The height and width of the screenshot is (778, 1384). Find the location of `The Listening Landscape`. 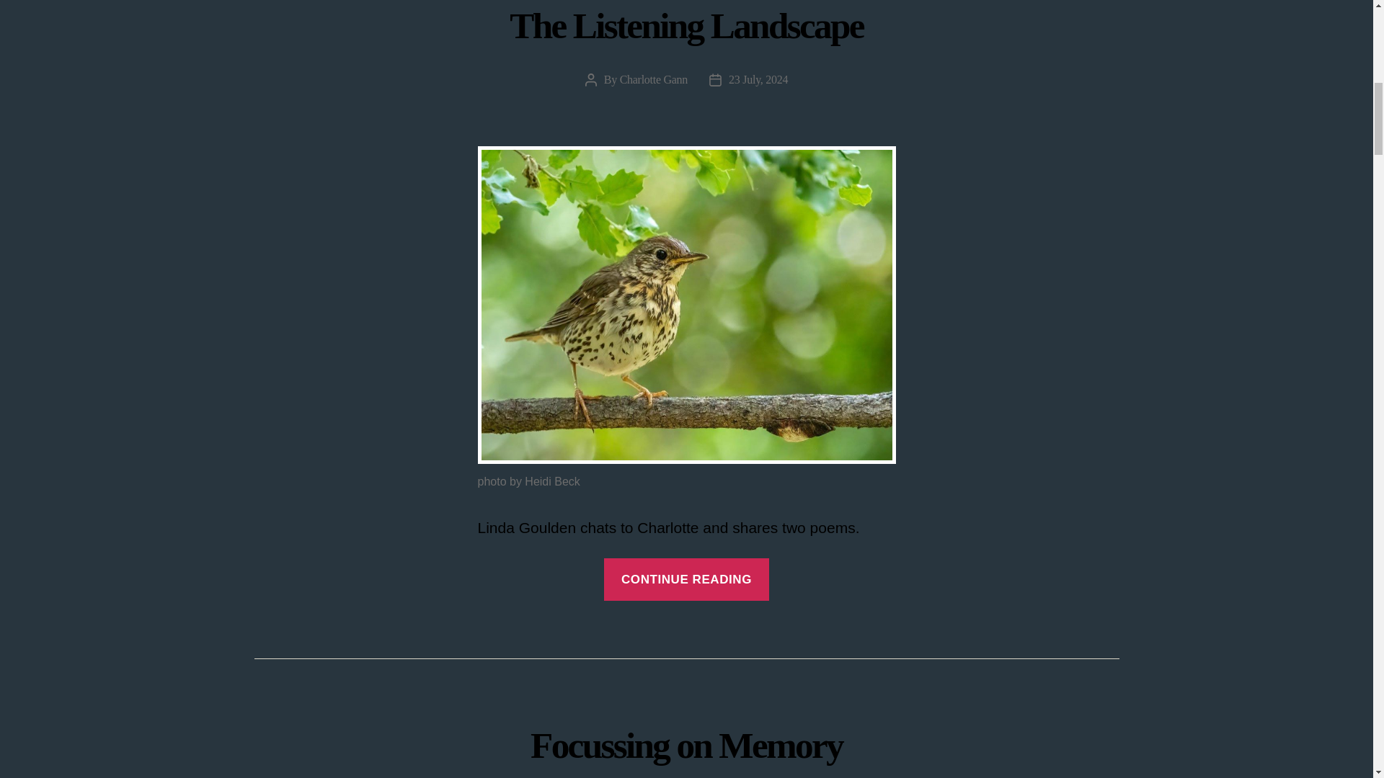

The Listening Landscape is located at coordinates (686, 24).